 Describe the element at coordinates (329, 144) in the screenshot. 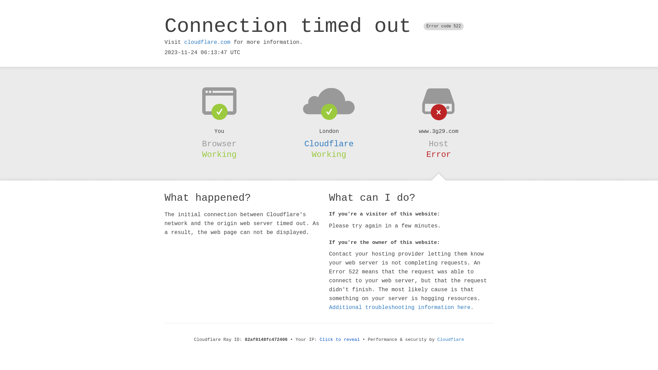

I see `Cloudflare` at that location.